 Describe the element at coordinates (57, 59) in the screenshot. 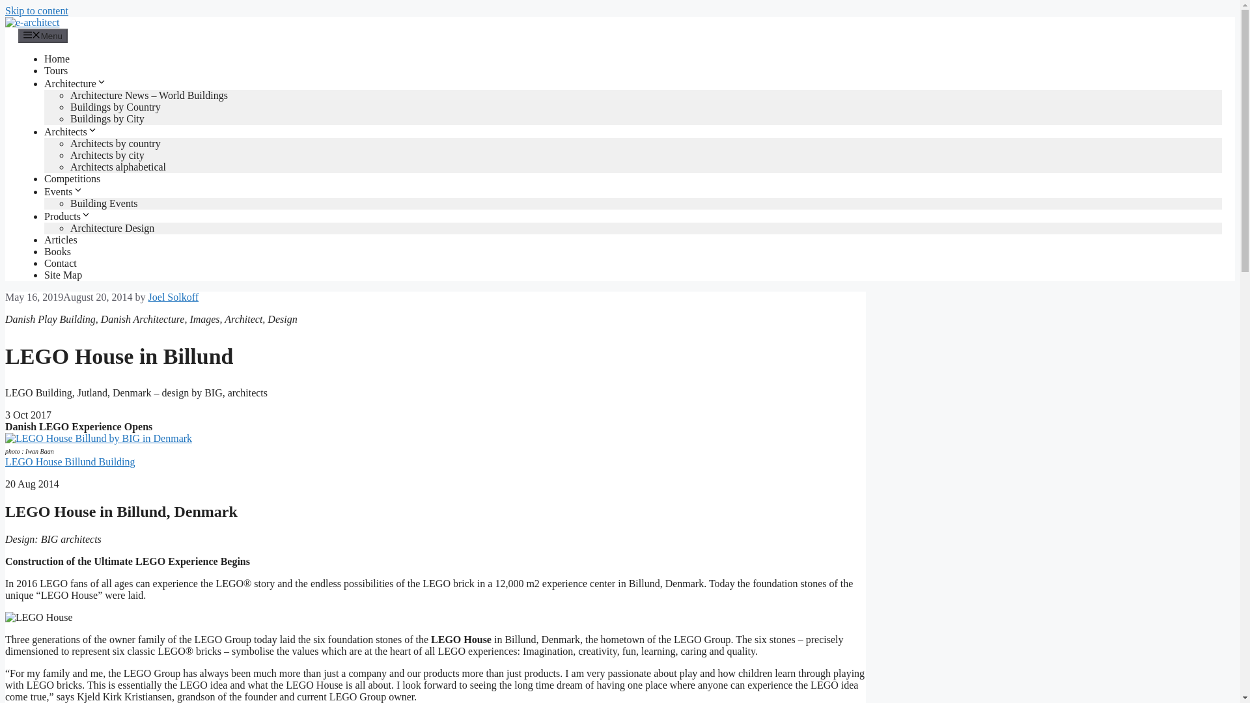

I see `Home` at that location.